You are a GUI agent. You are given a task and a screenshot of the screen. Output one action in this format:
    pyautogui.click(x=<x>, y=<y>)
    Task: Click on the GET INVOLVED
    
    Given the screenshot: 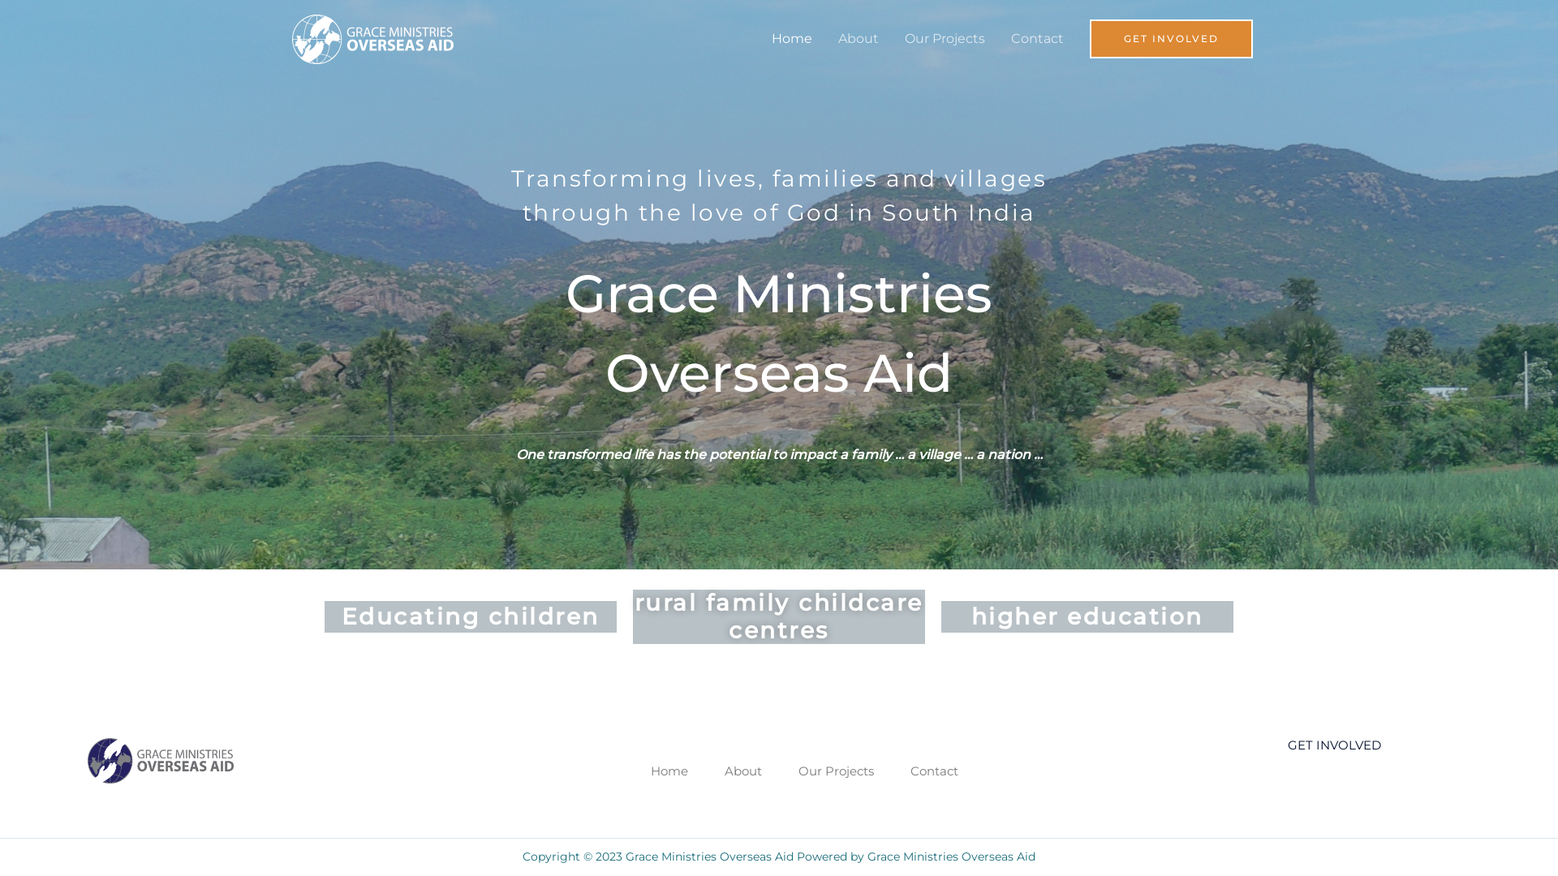 What is the action you would take?
    pyautogui.click(x=1172, y=39)
    